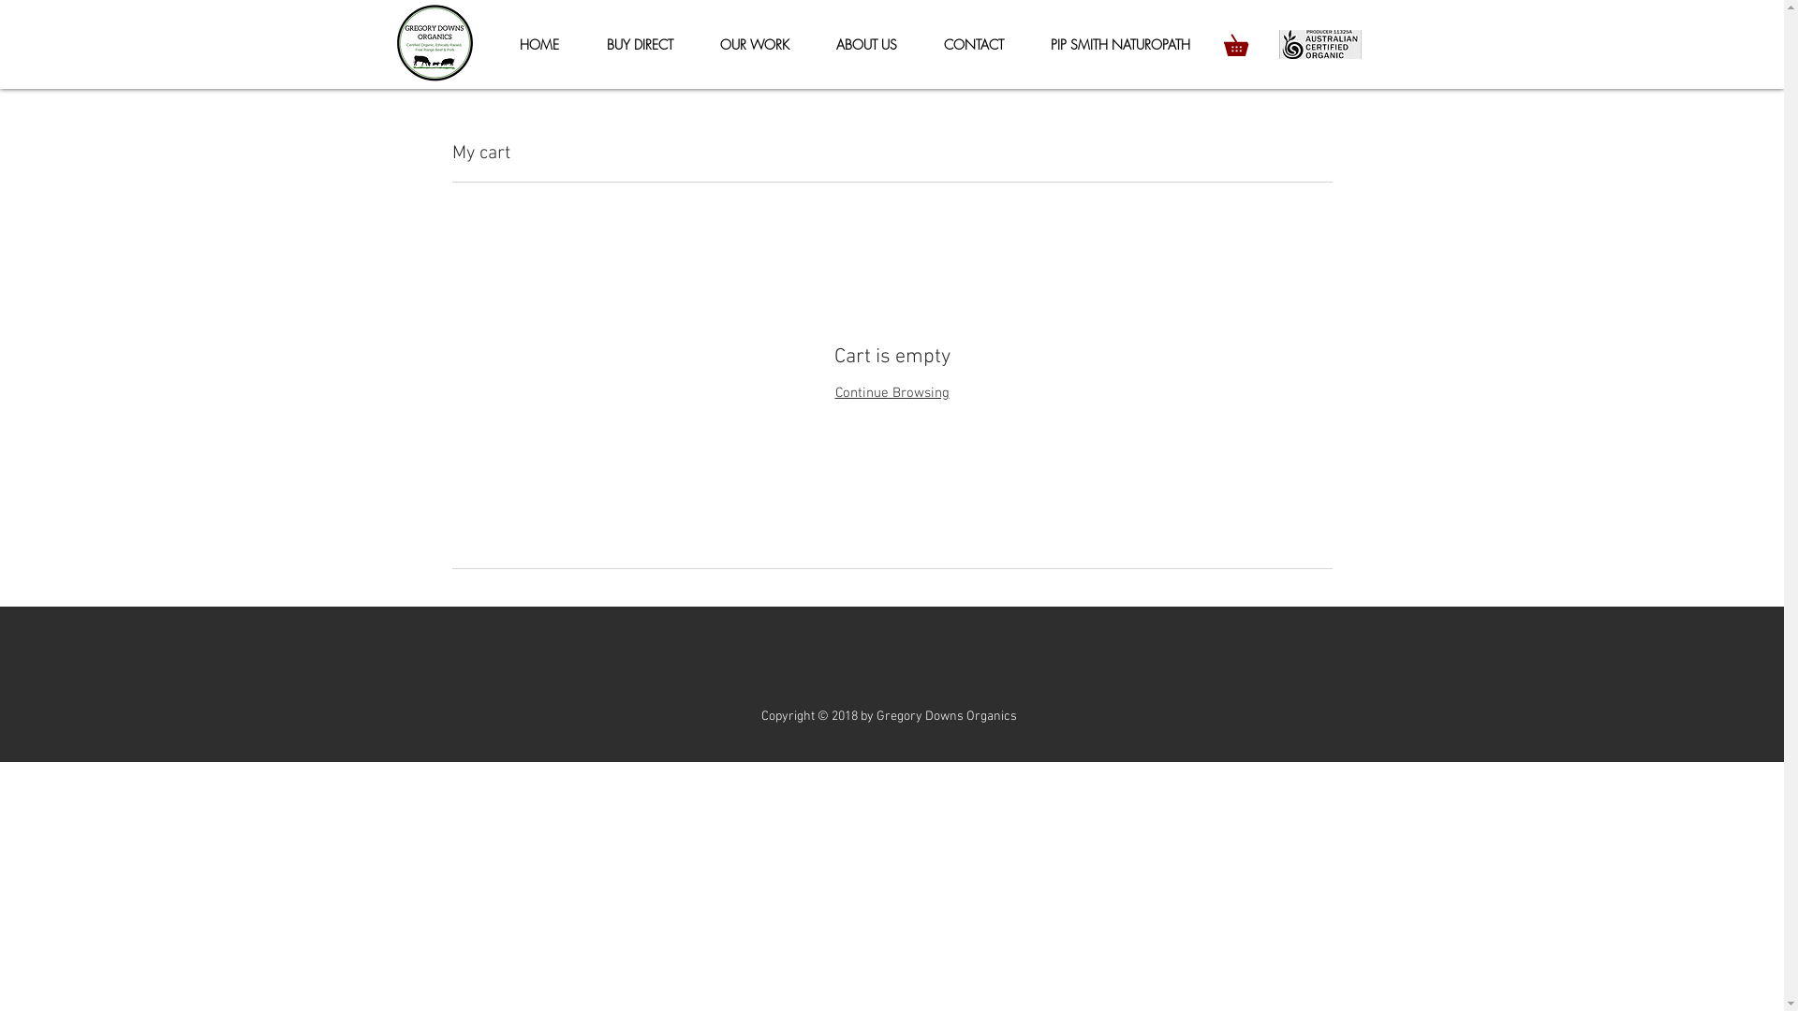 The height and width of the screenshot is (1011, 1798). Describe the element at coordinates (892, 393) in the screenshot. I see `Continue Browsing` at that location.